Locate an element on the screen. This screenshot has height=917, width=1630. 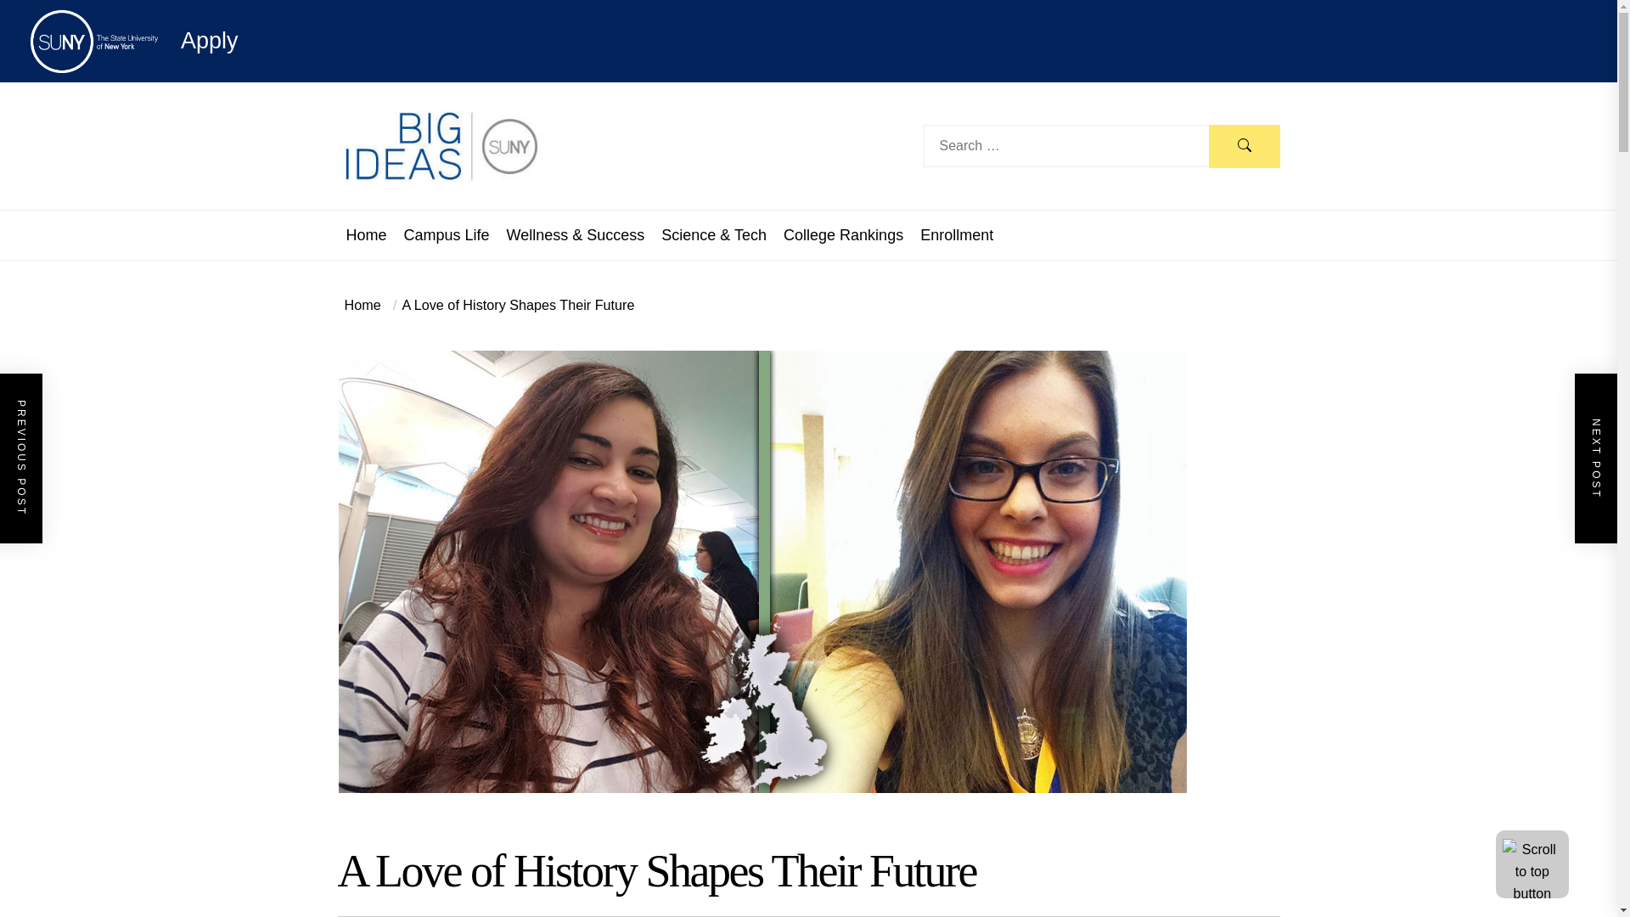
Home is located at coordinates (367, 234).